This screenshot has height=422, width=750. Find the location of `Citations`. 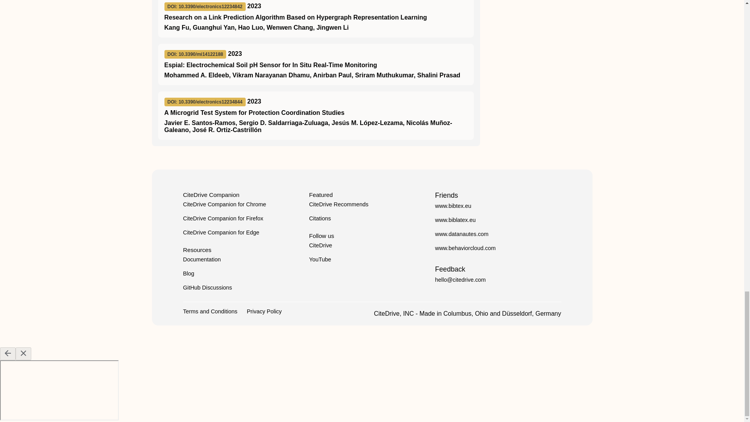

Citations is located at coordinates (320, 218).